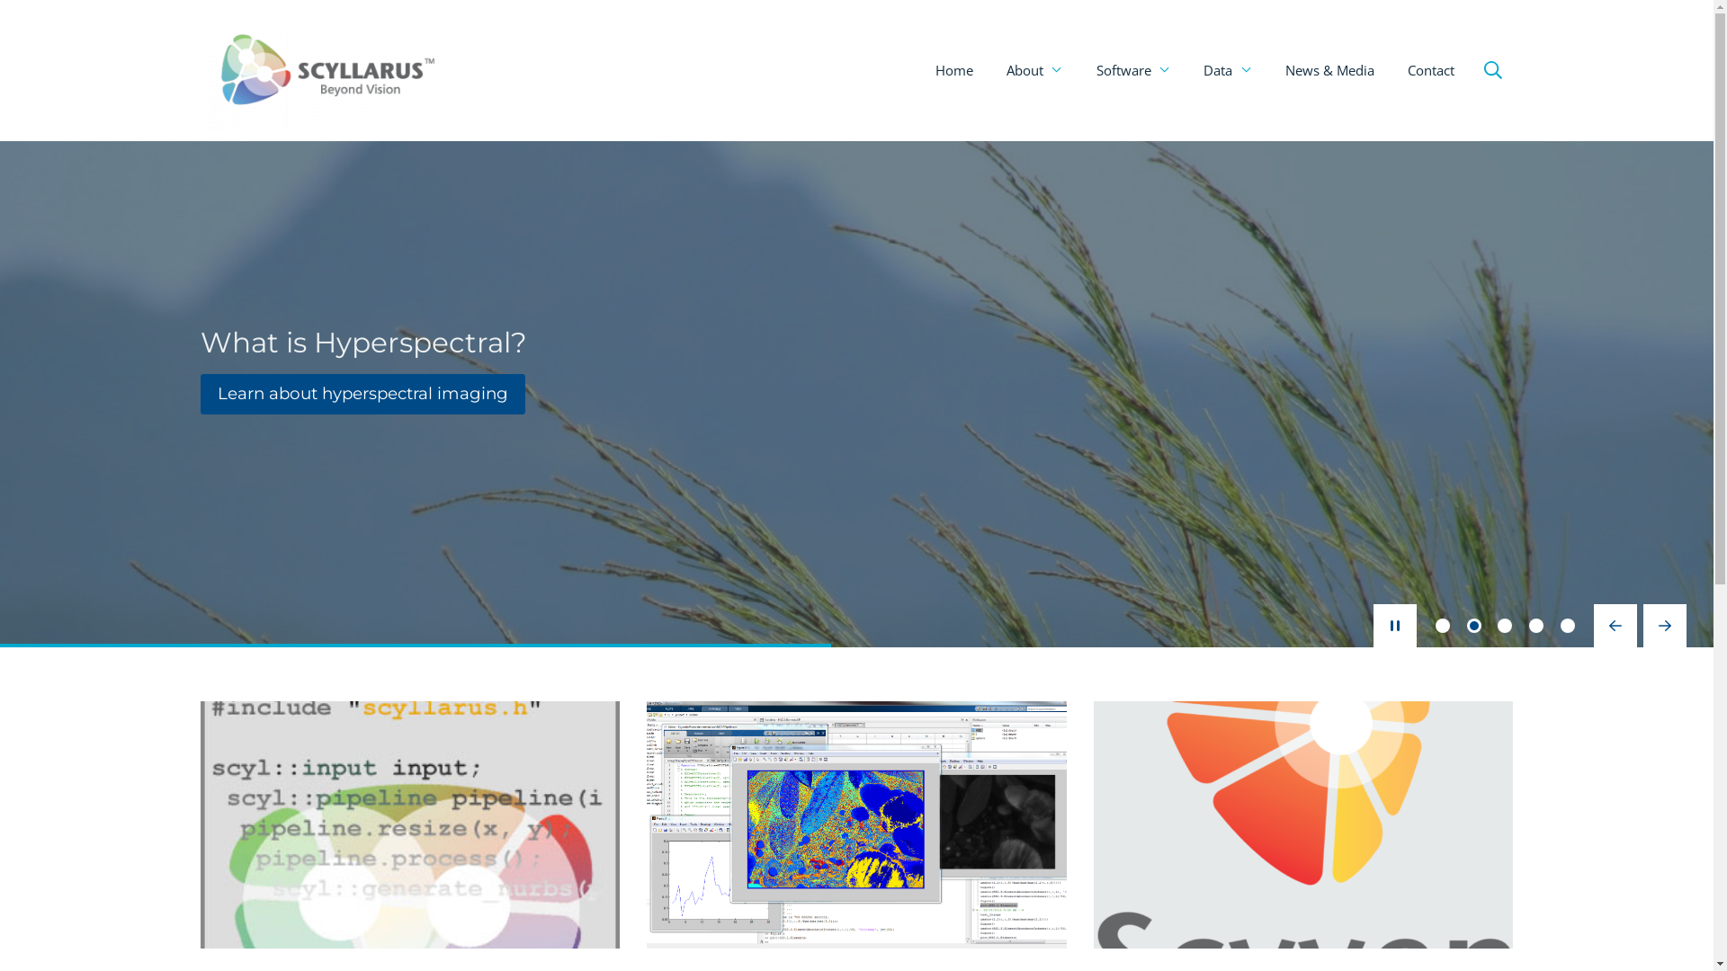 The width and height of the screenshot is (1727, 971). I want to click on Home, so click(954, 70).